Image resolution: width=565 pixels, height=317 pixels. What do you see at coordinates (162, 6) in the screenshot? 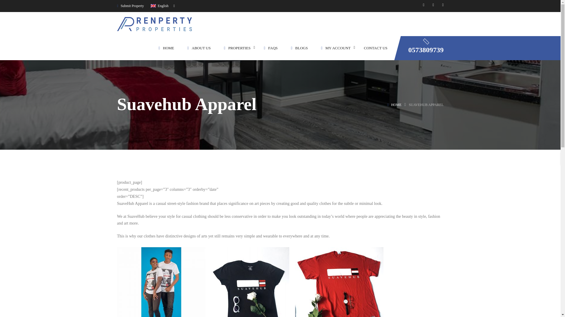
I see `  English` at bounding box center [162, 6].